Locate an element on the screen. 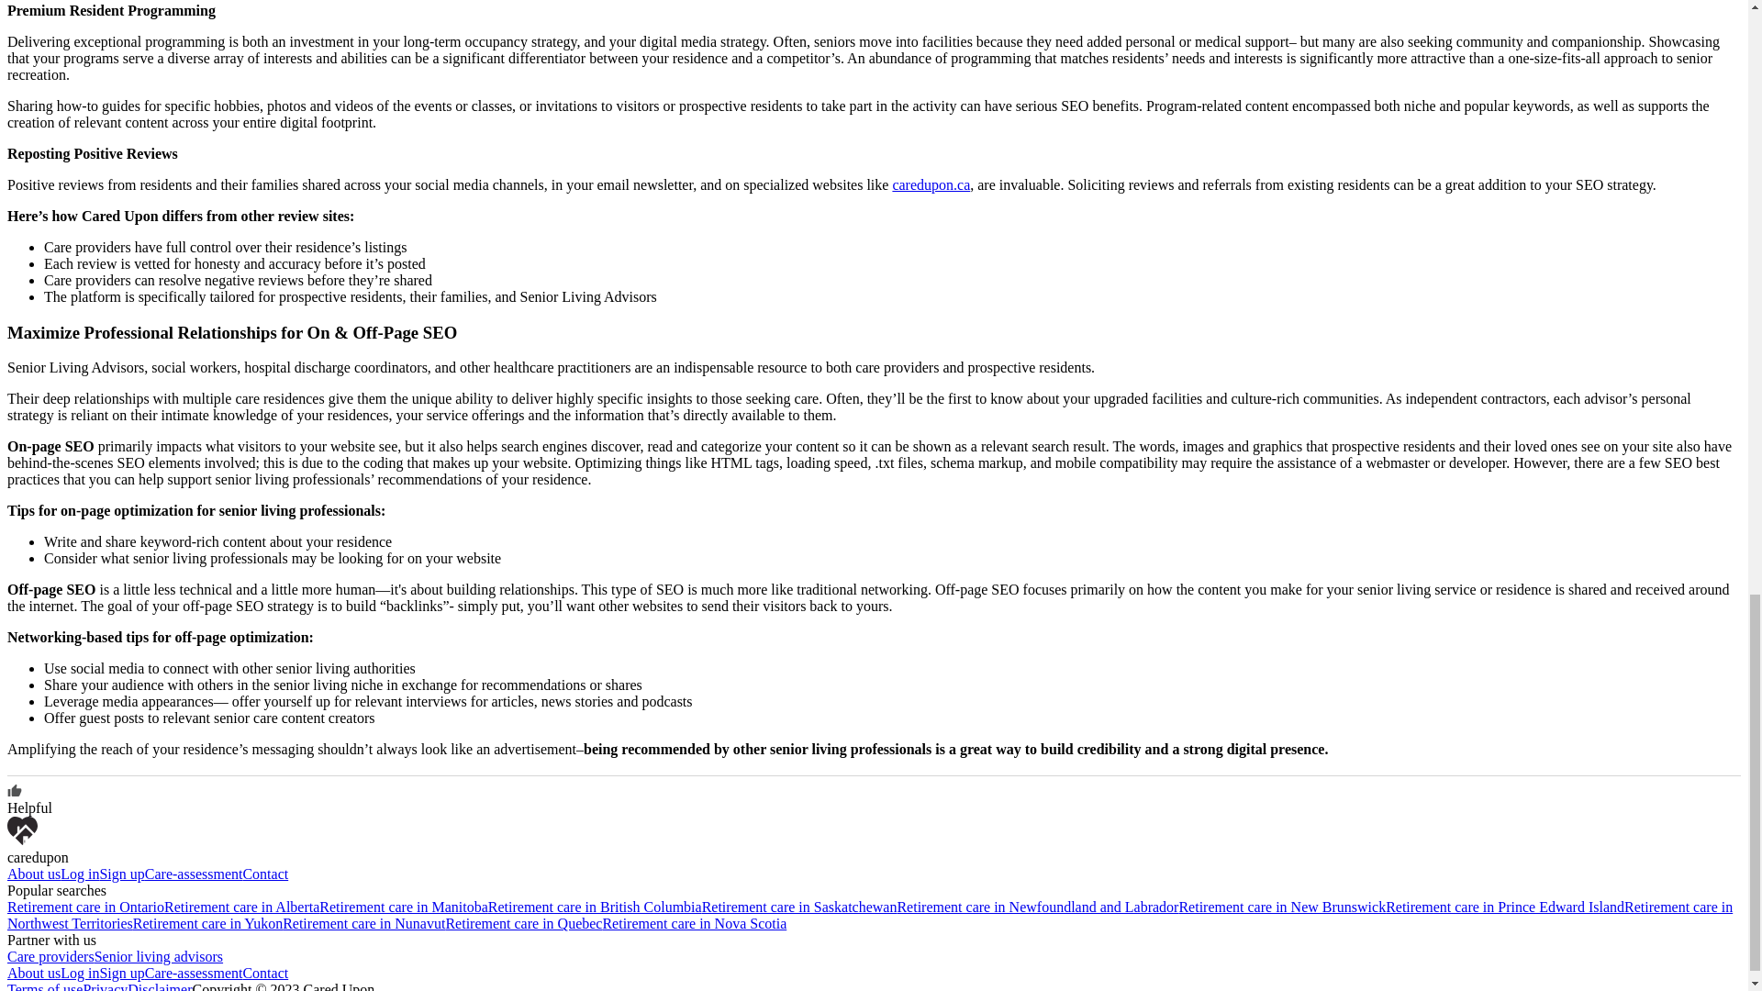 The image size is (1762, 991). About us is located at coordinates (33, 973).